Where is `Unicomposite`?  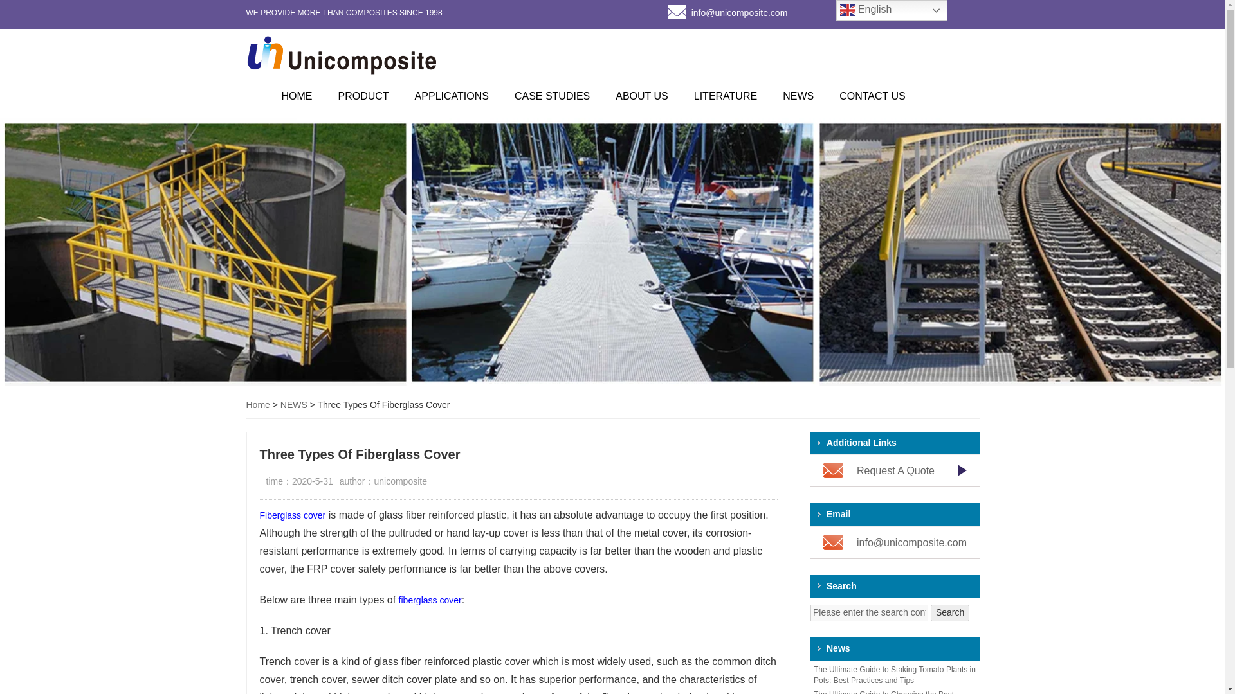 Unicomposite is located at coordinates (342, 55).